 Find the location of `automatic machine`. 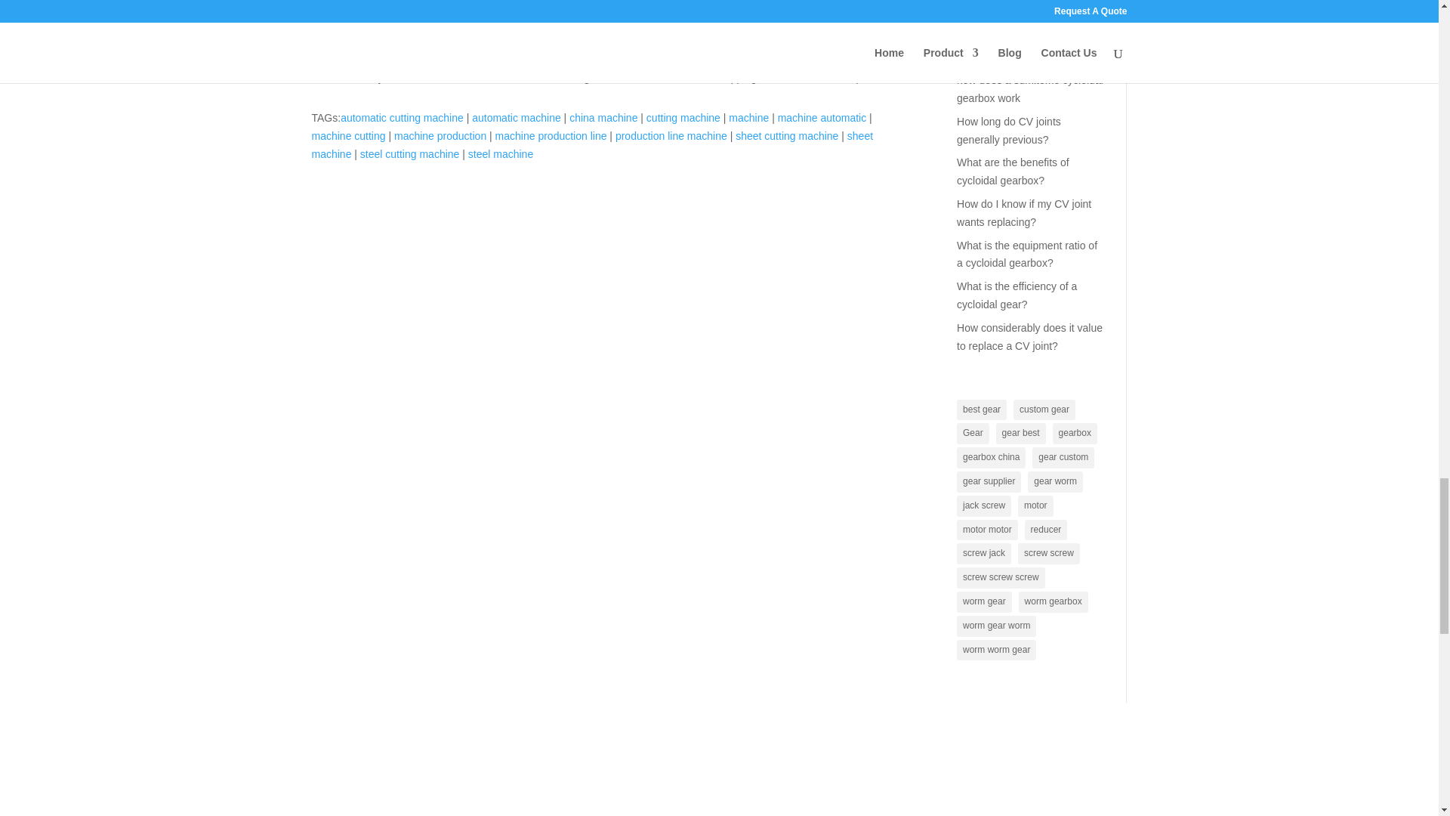

automatic machine is located at coordinates (517, 118).